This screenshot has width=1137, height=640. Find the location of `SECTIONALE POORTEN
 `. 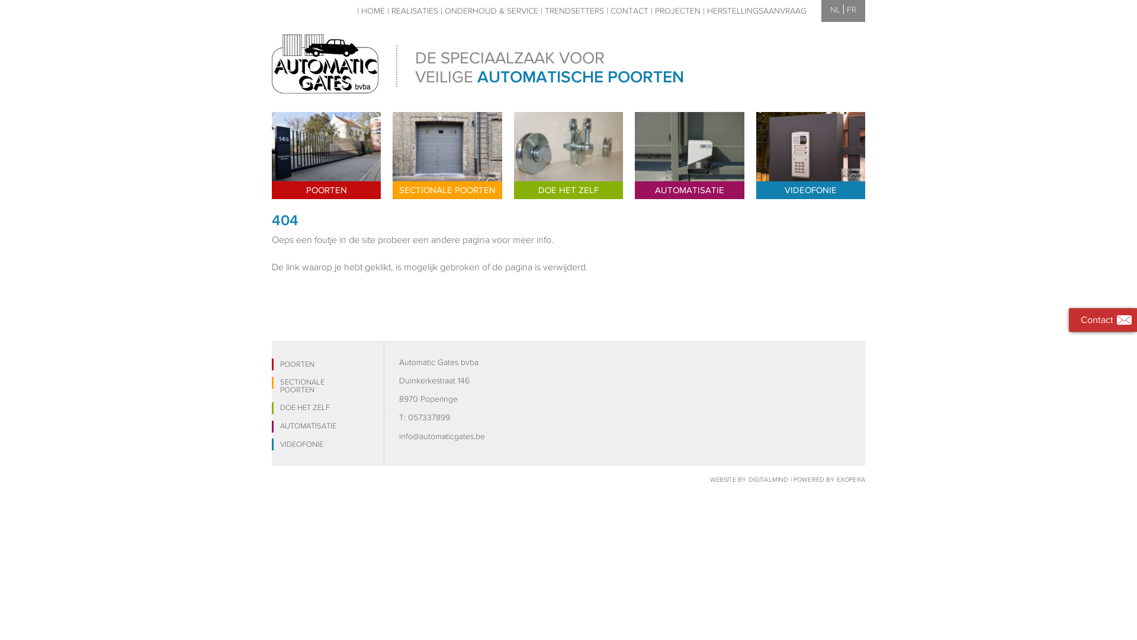

SECTIONALE POORTEN
  is located at coordinates (447, 155).